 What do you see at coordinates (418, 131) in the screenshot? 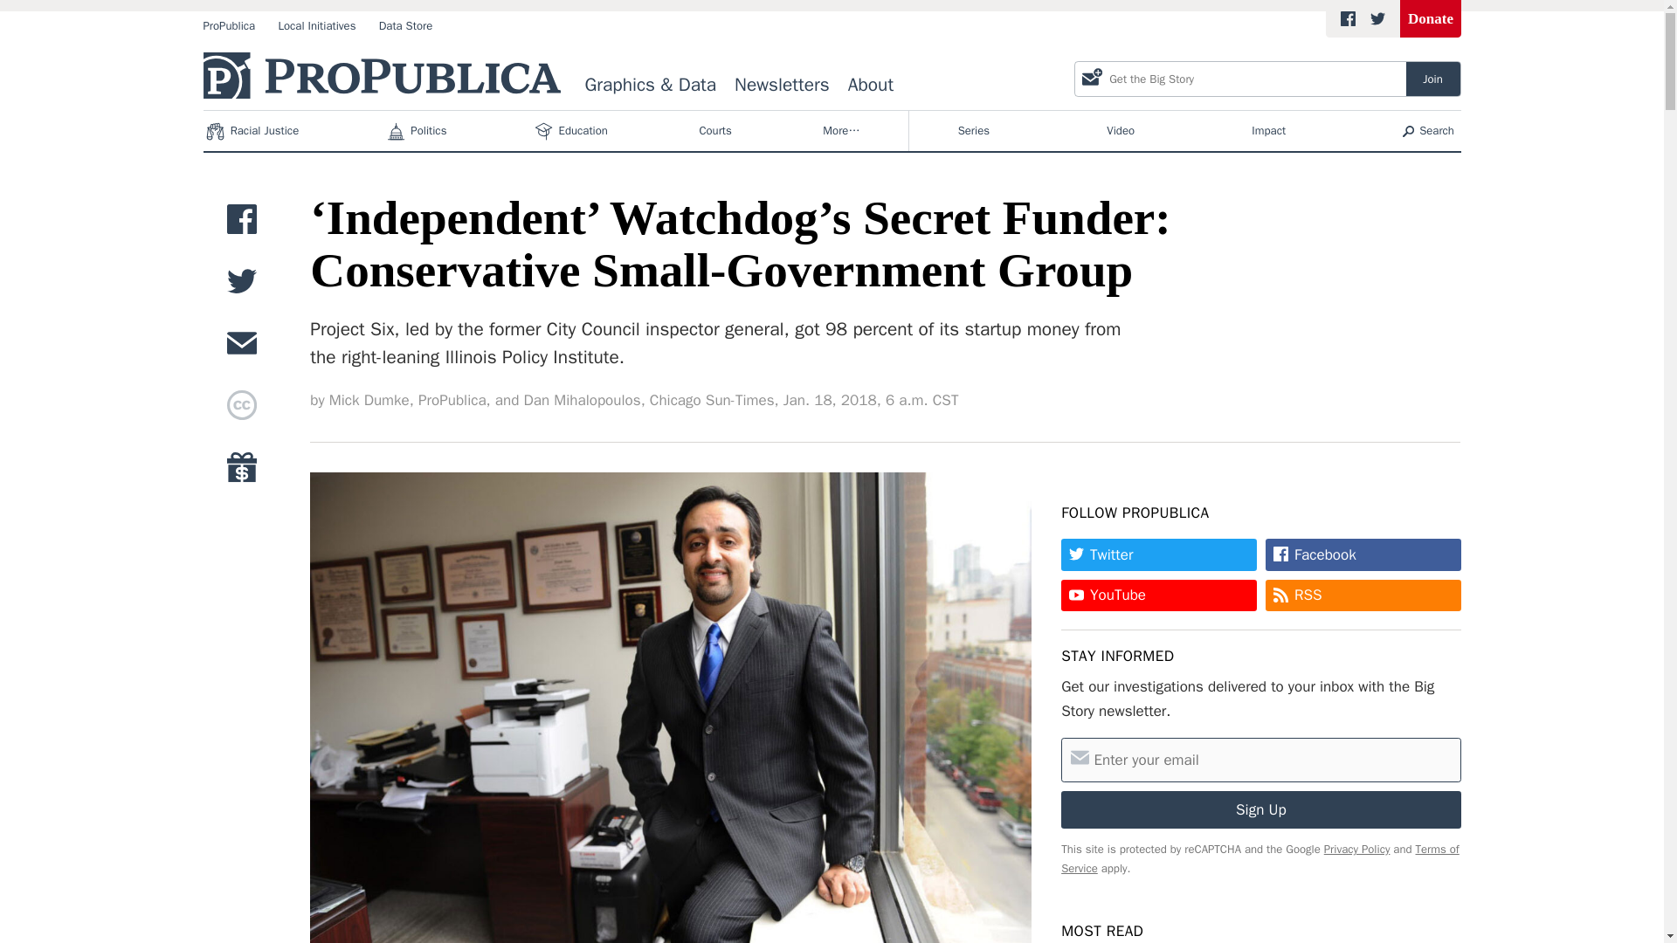
I see `Politics` at bounding box center [418, 131].